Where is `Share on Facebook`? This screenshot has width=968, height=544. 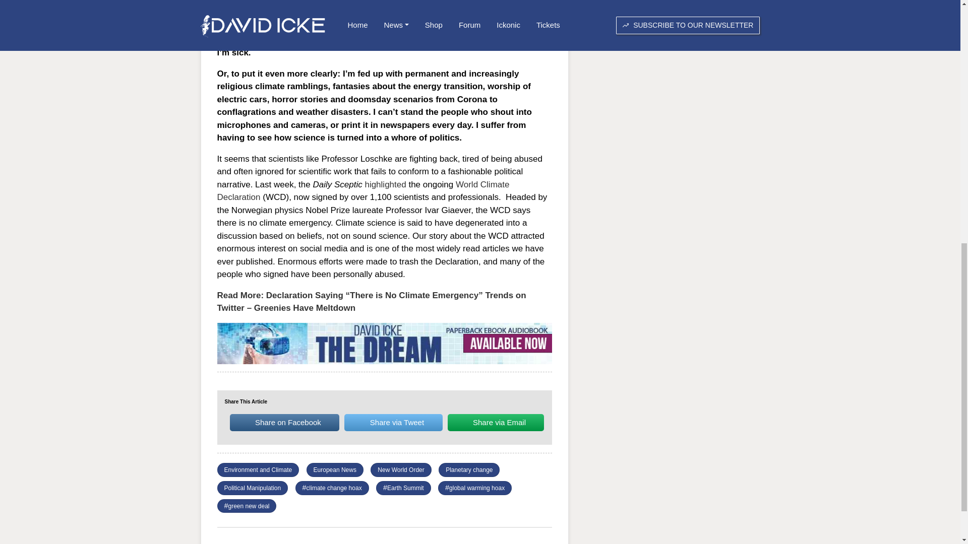
Share on Facebook is located at coordinates (284, 422).